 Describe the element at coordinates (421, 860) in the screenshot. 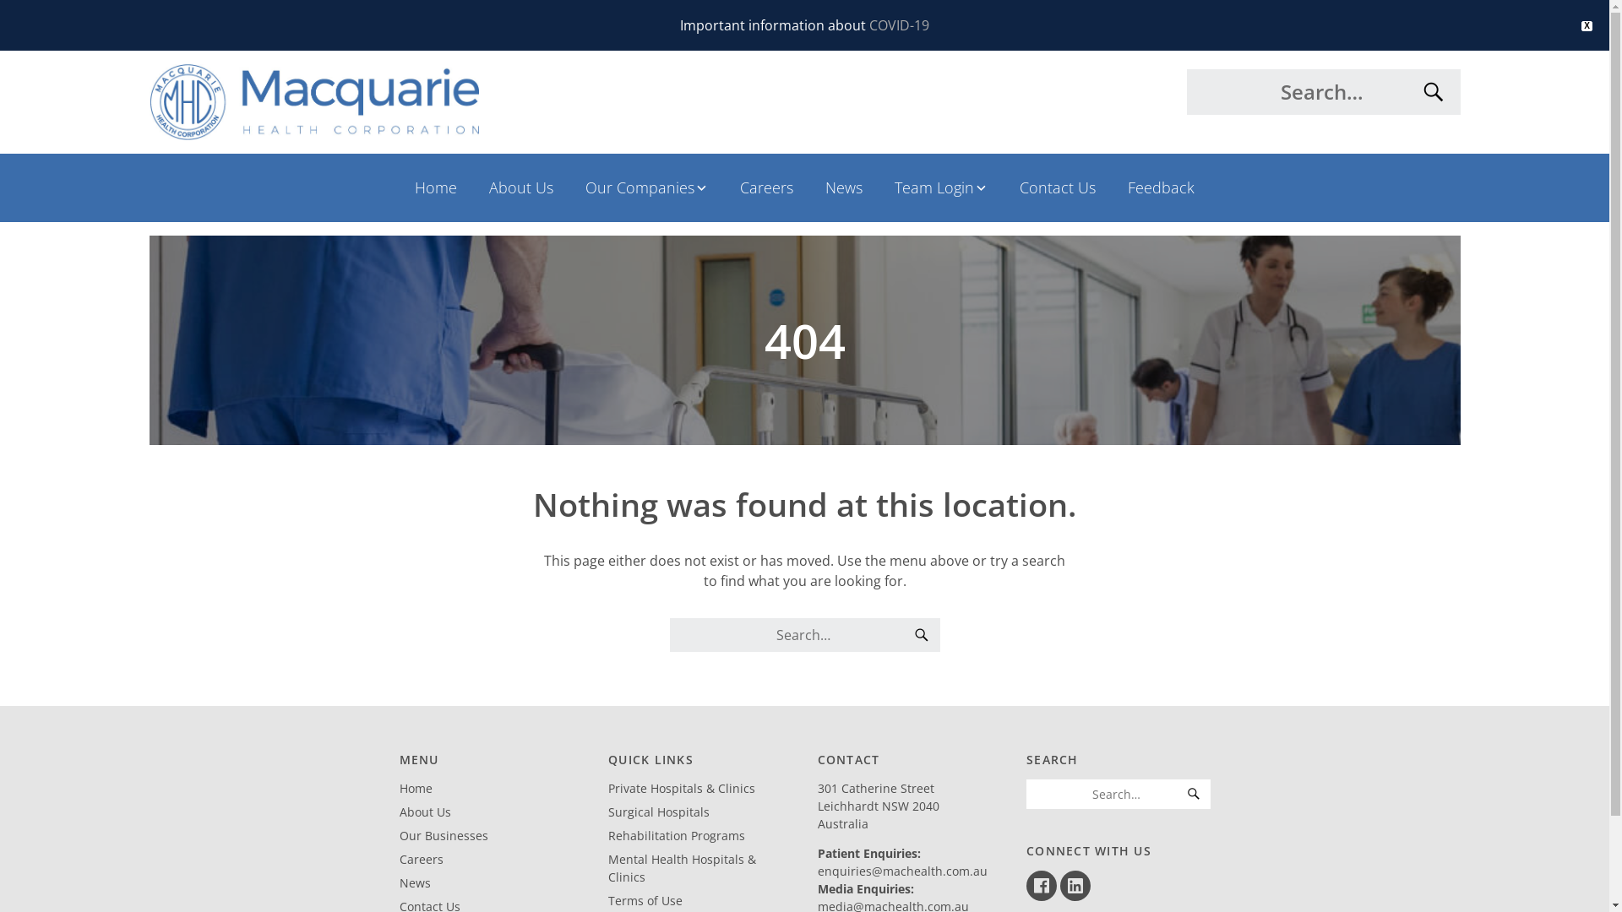

I see `Careers` at that location.